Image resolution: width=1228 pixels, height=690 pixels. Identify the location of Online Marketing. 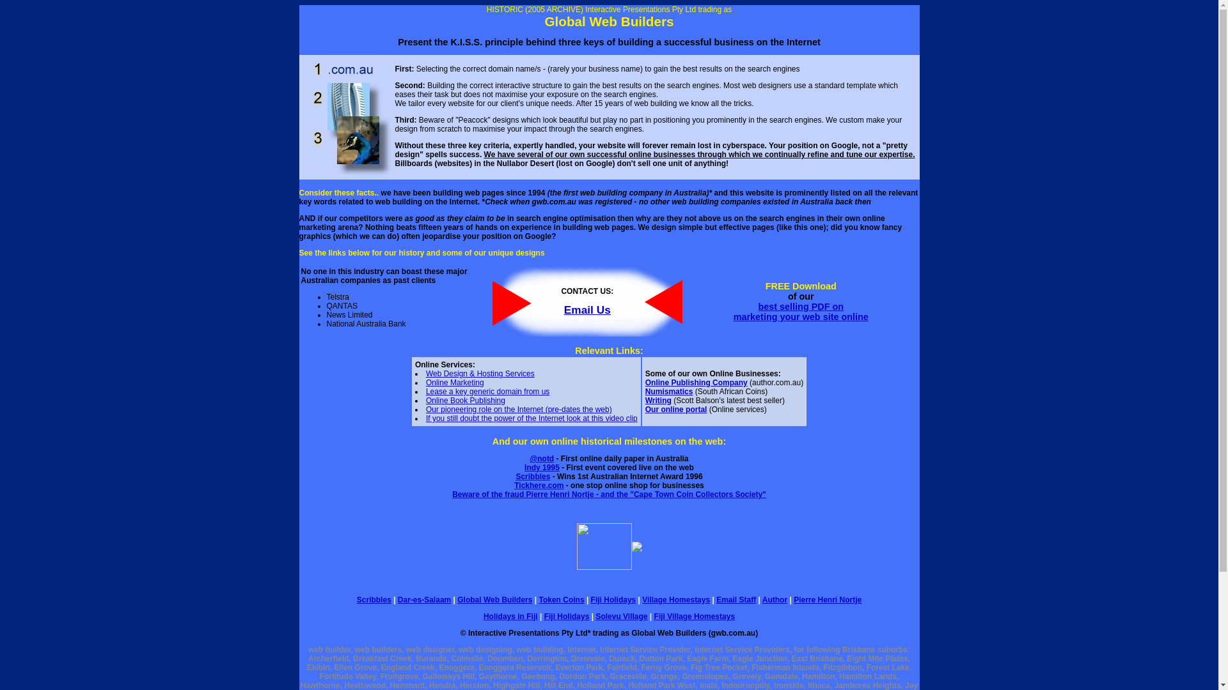
(455, 383).